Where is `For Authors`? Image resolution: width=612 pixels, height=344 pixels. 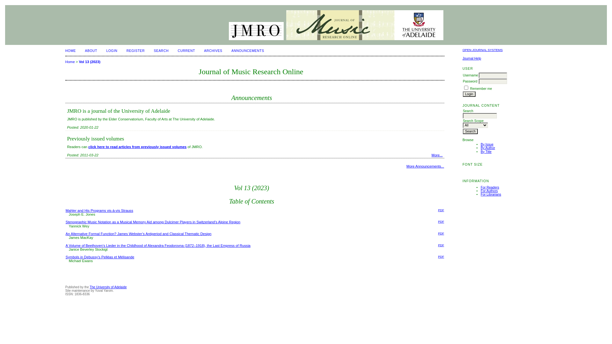
For Authors is located at coordinates (489, 191).